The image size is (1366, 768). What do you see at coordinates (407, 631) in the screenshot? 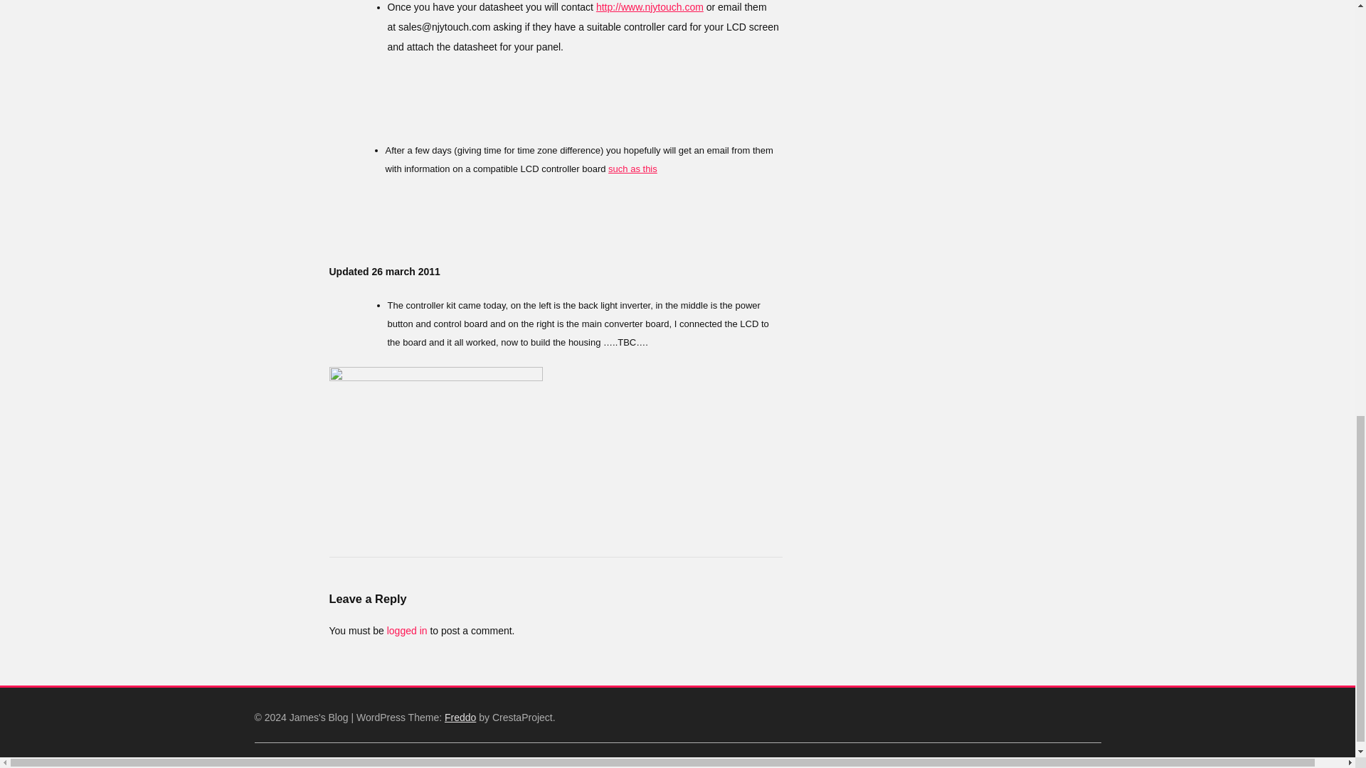
I see `logged in` at bounding box center [407, 631].